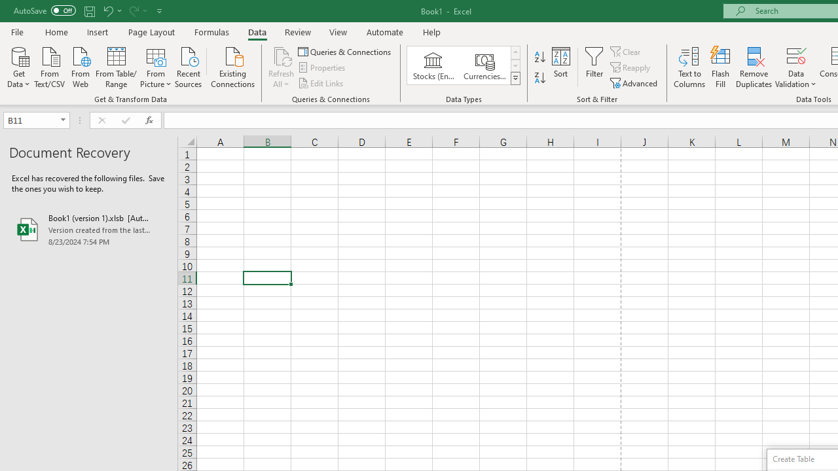 The width and height of the screenshot is (838, 471). Describe the element at coordinates (433, 65) in the screenshot. I see `Stocks (English)` at that location.